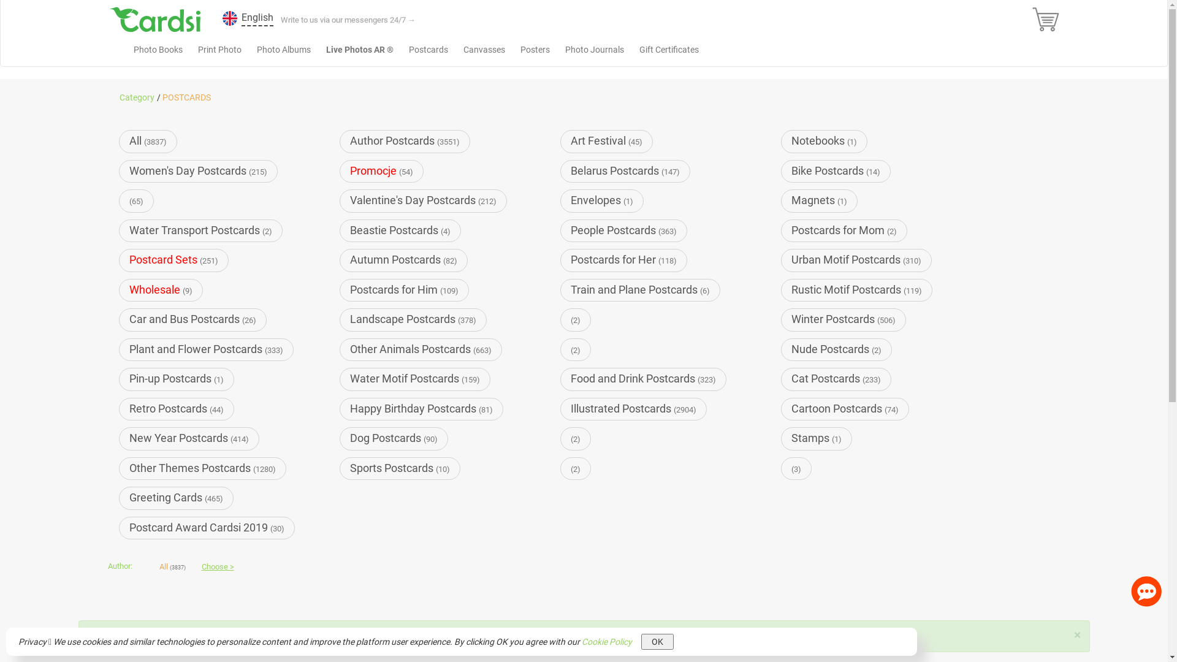 This screenshot has height=662, width=1177. What do you see at coordinates (381, 172) in the screenshot?
I see `Promocje (54)` at bounding box center [381, 172].